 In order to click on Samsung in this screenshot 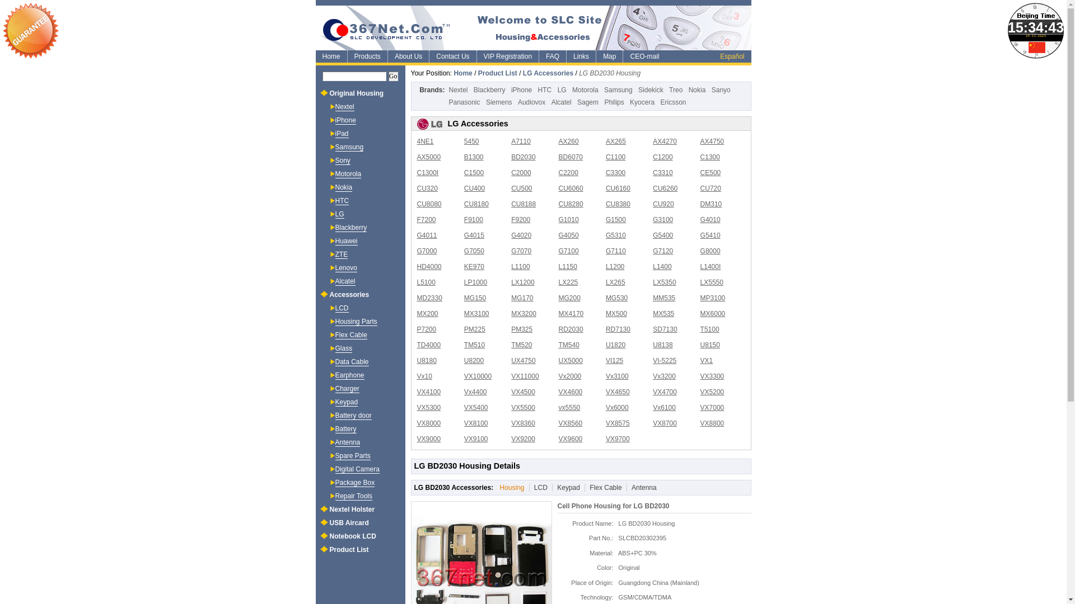, I will do `click(618, 90)`.